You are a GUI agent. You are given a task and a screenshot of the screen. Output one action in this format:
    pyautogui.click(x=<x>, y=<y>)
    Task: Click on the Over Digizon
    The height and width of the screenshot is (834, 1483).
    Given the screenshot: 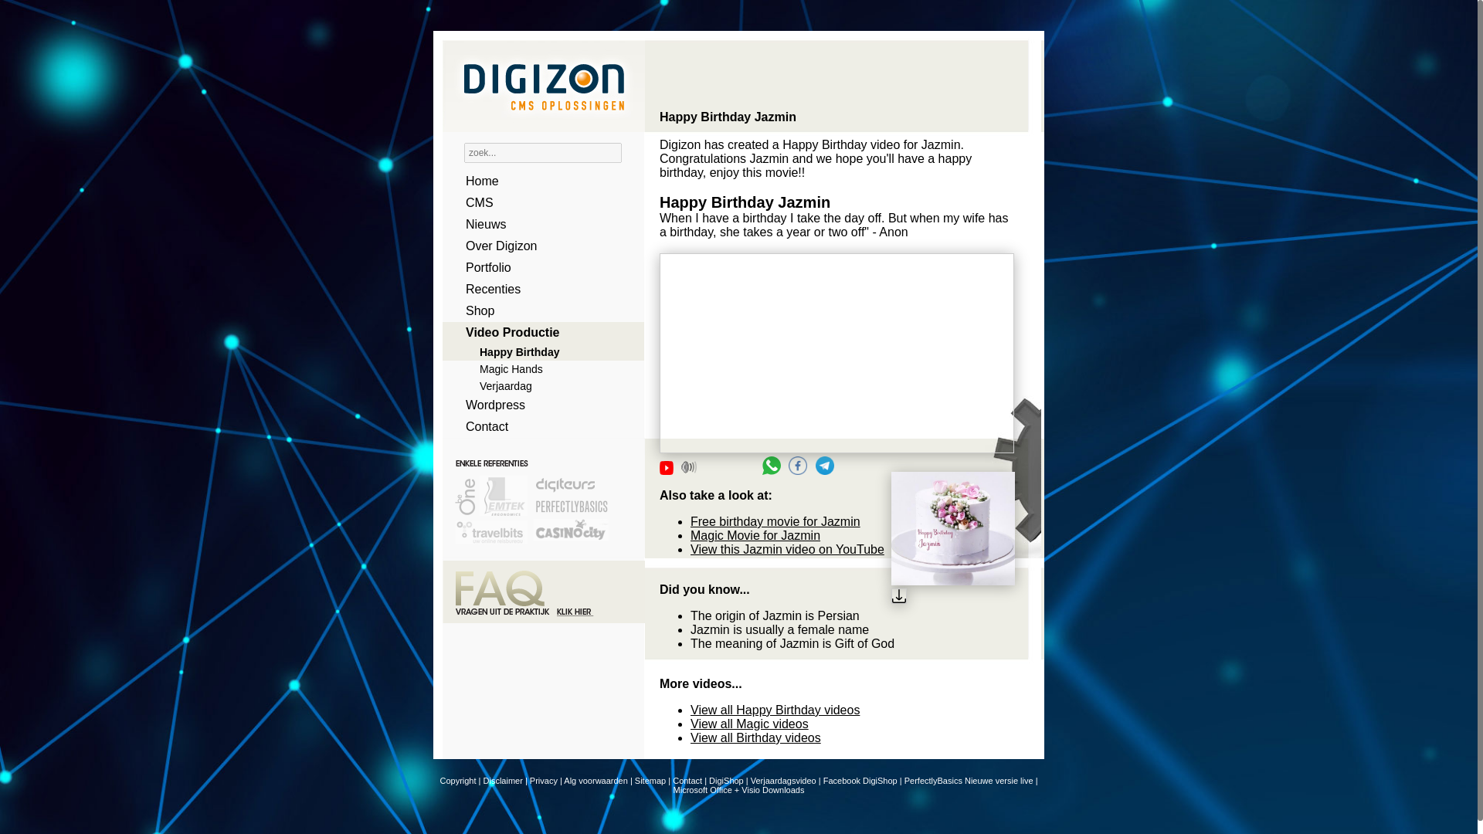 What is the action you would take?
    pyautogui.click(x=538, y=246)
    